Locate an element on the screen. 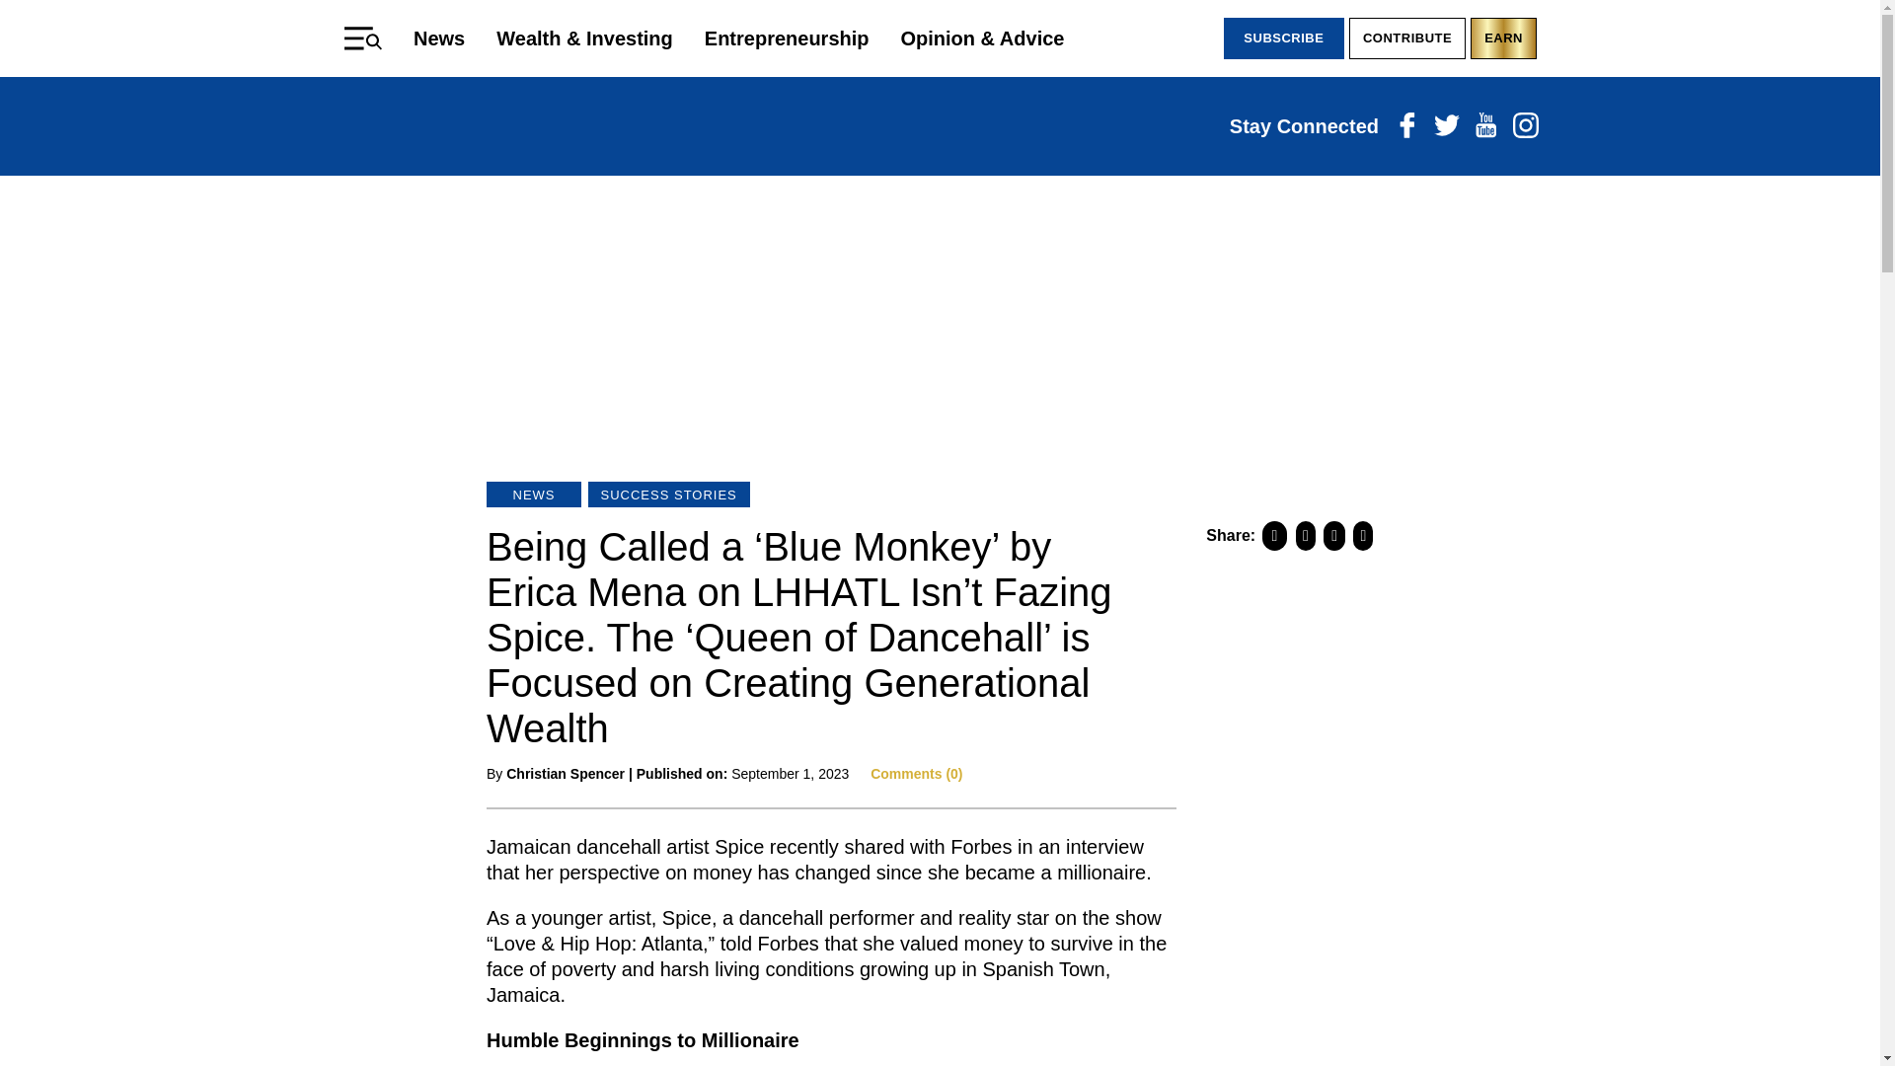 This screenshot has height=1066, width=1895. News is located at coordinates (438, 38).